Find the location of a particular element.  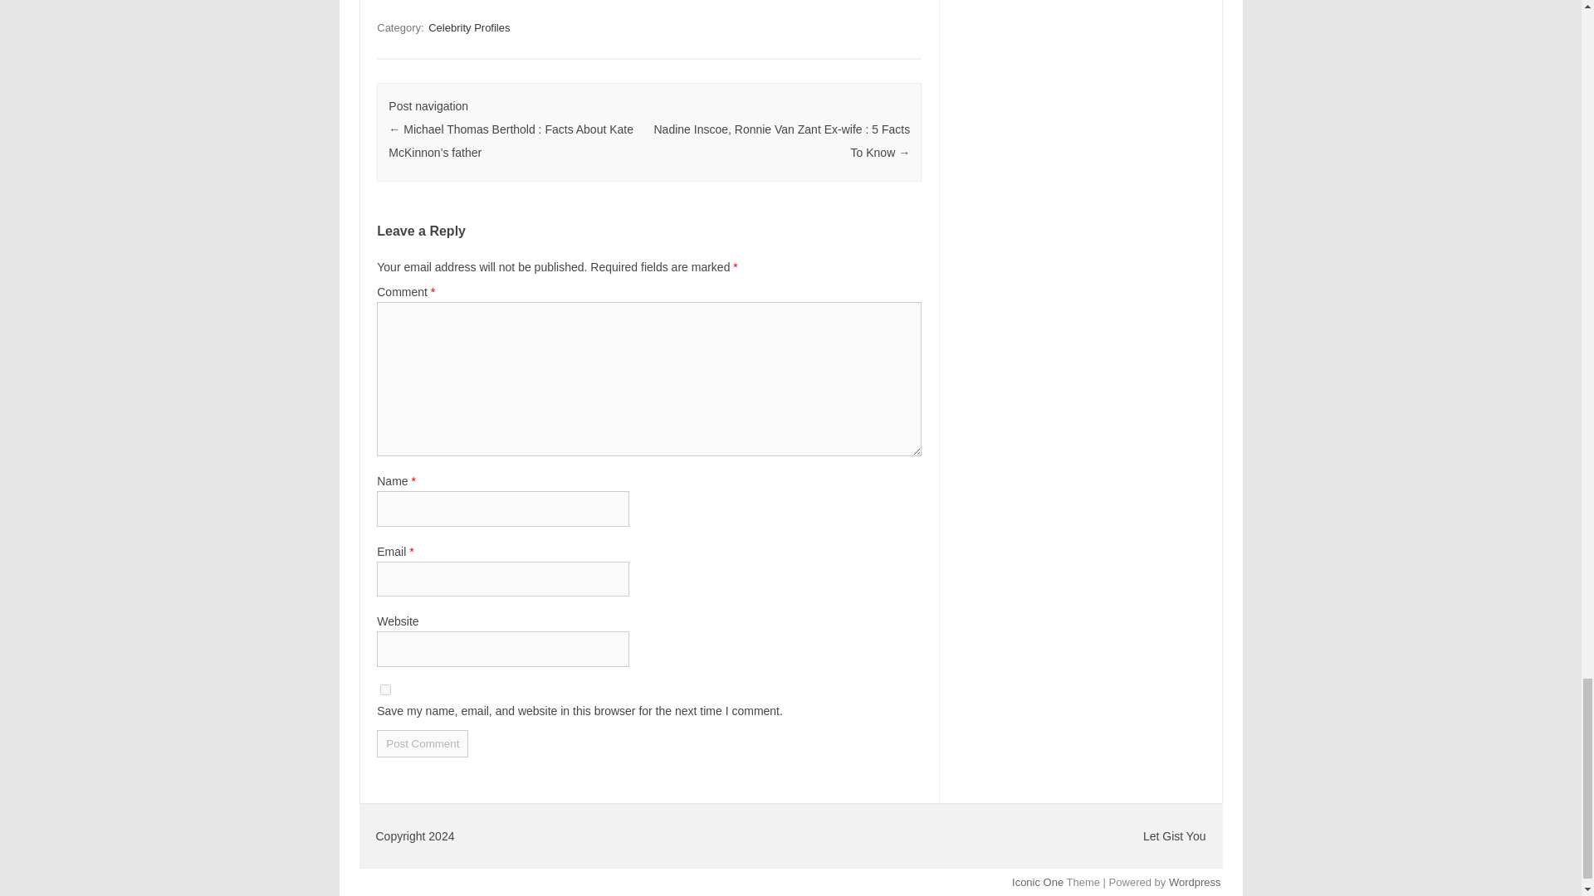

Celebrity Profiles is located at coordinates (469, 27).